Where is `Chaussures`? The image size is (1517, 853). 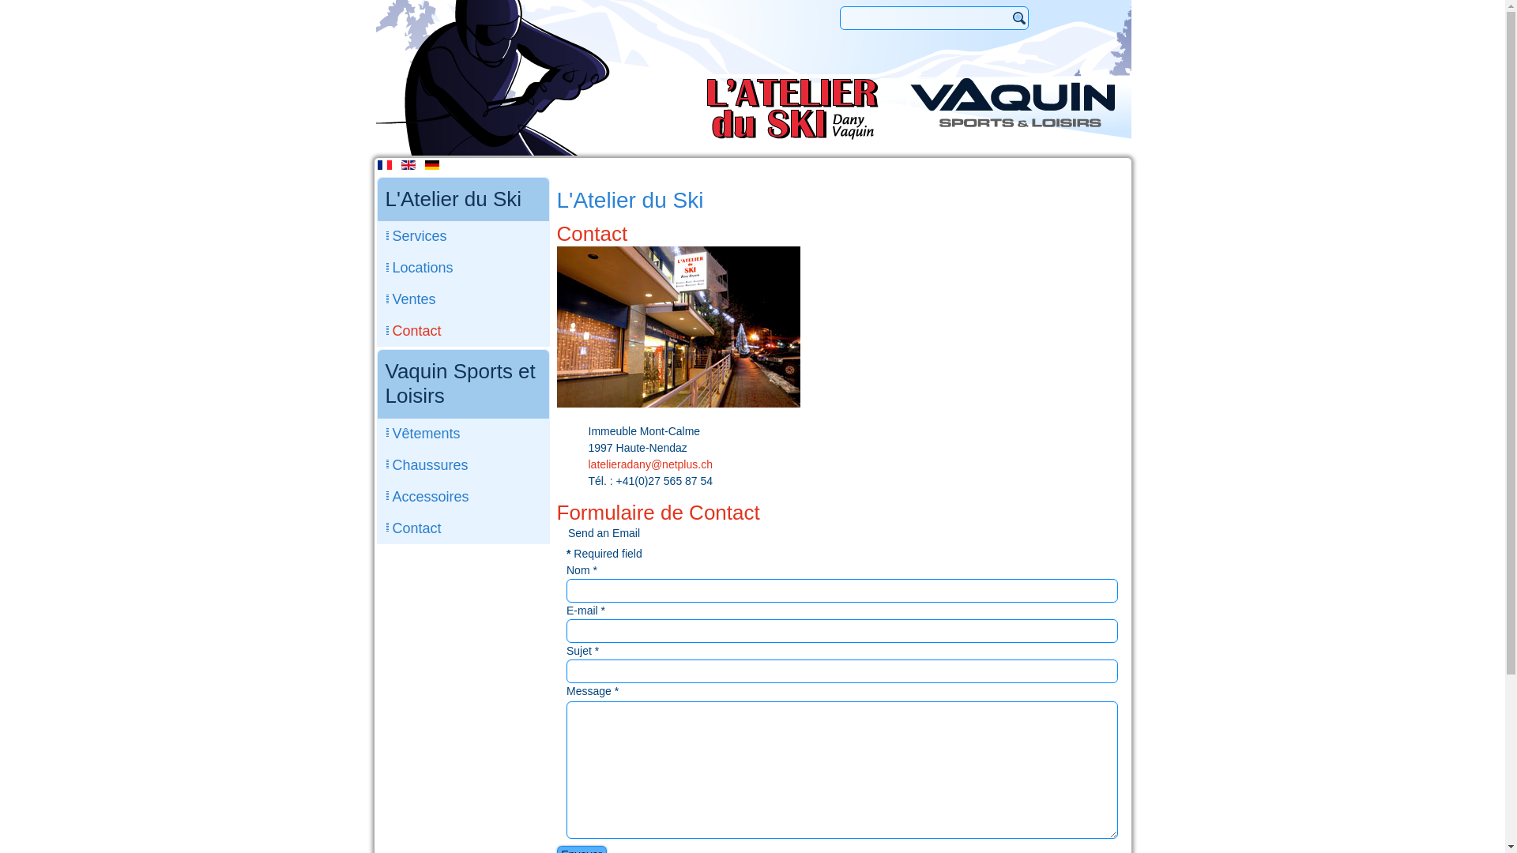
Chaussures is located at coordinates (463, 465).